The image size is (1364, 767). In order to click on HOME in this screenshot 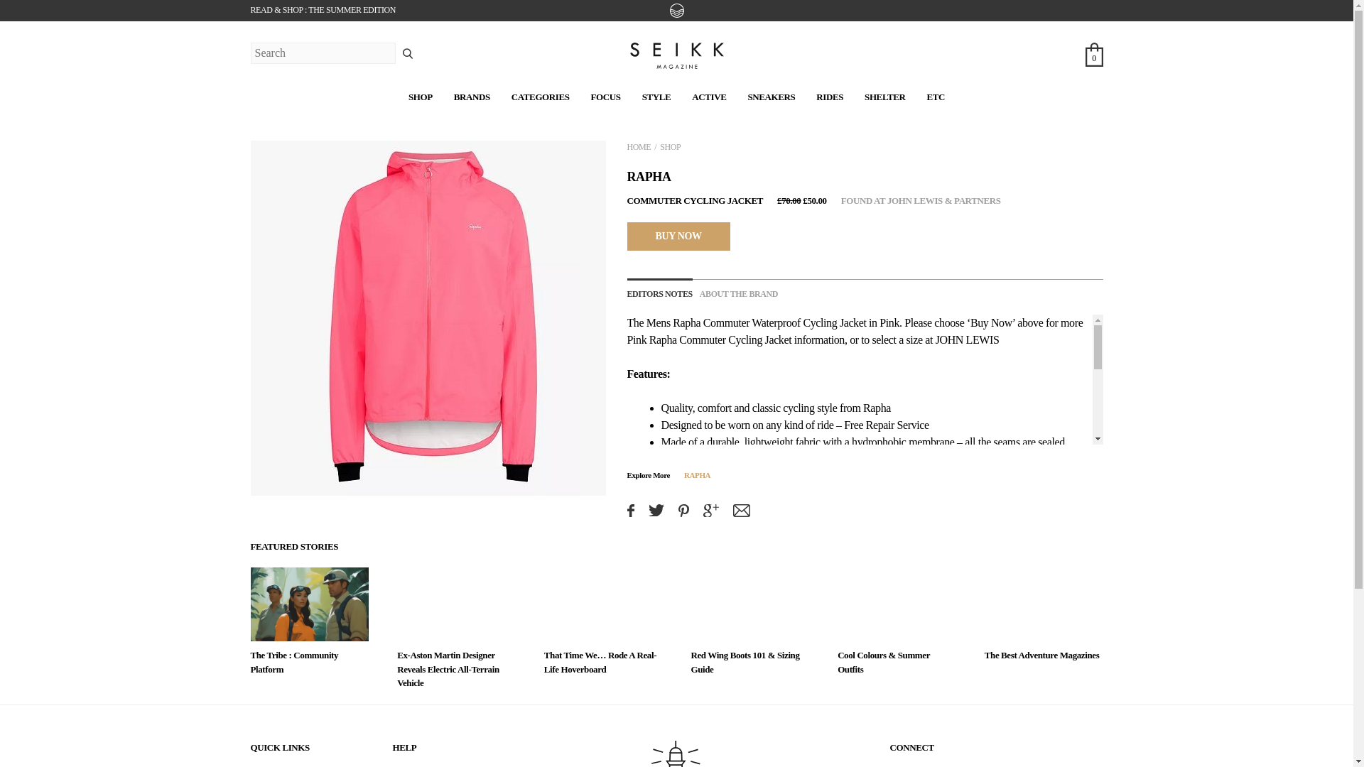, I will do `click(638, 146)`.